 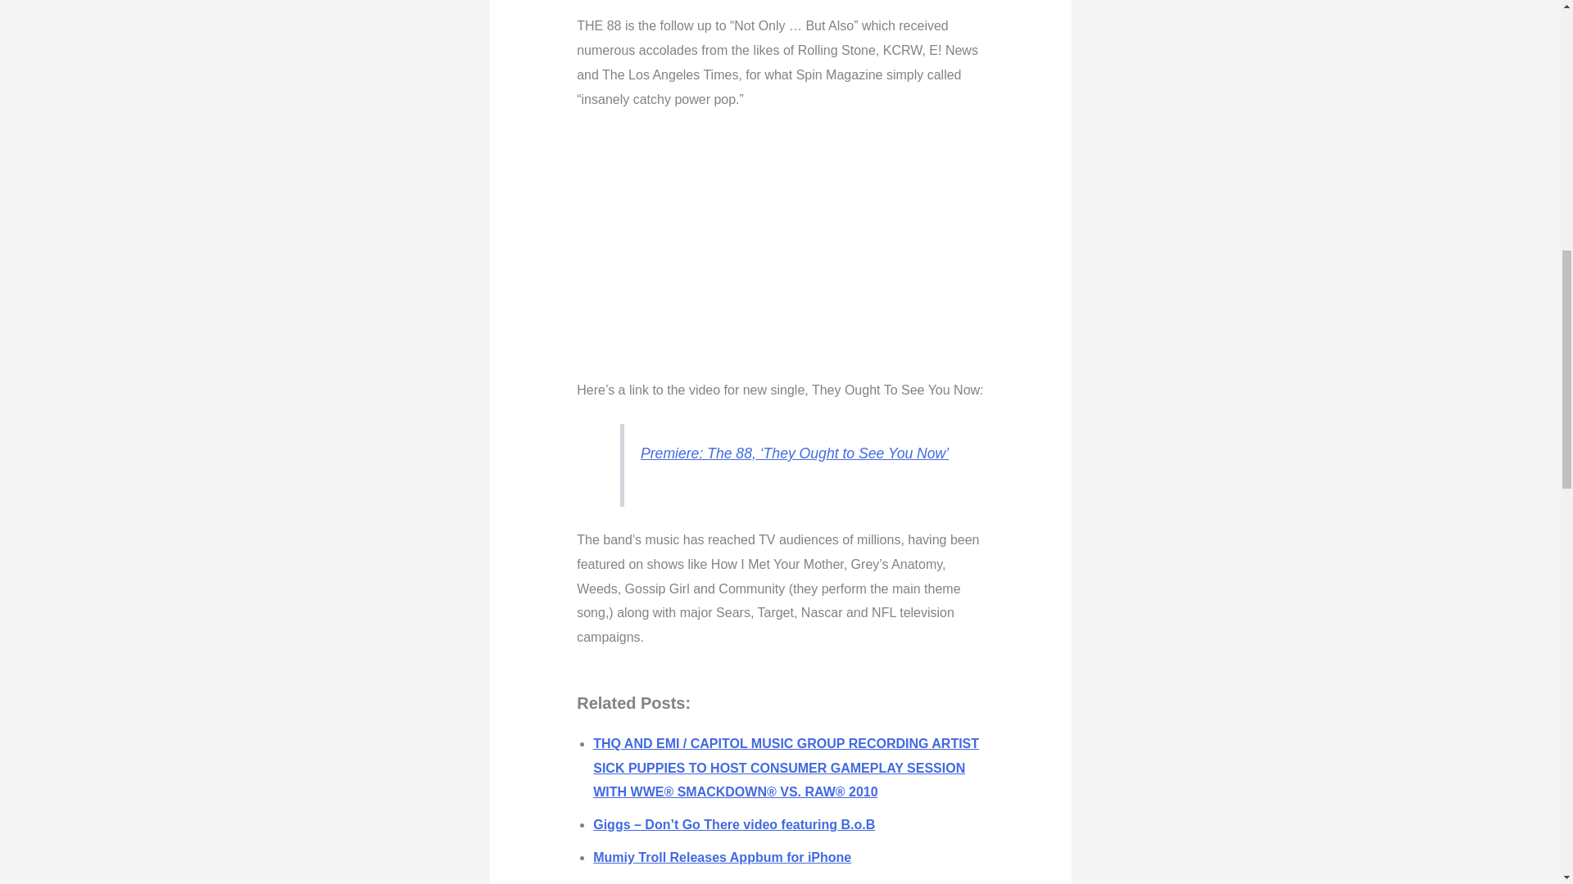 I want to click on Advertisement, so click(x=835, y=247).